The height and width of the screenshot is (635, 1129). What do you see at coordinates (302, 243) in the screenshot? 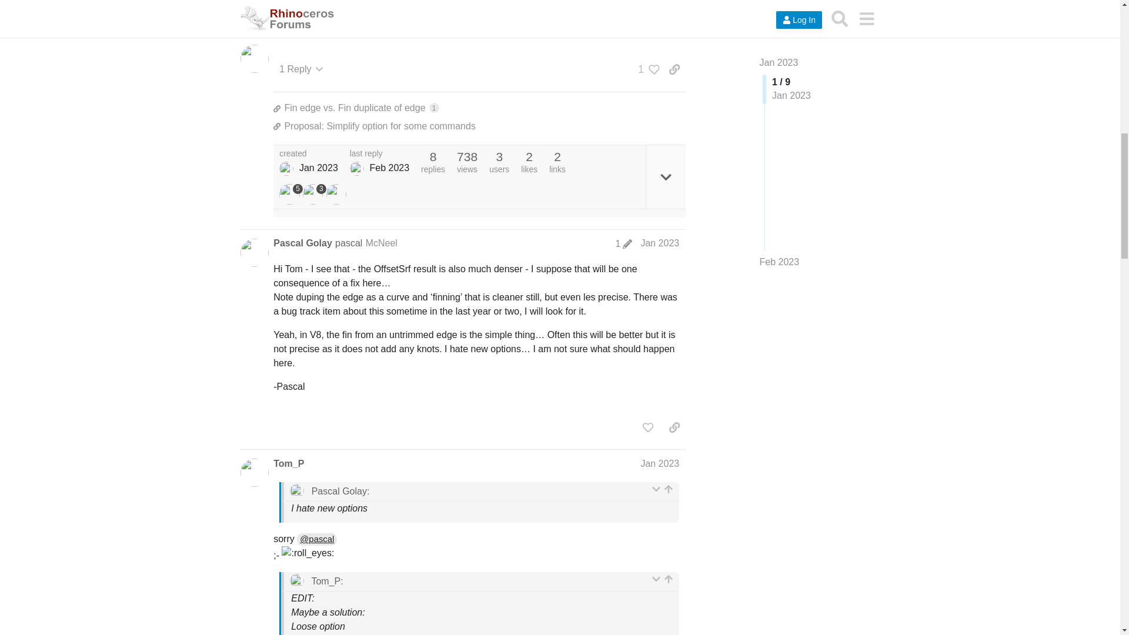
I see `Pascal Golay` at bounding box center [302, 243].